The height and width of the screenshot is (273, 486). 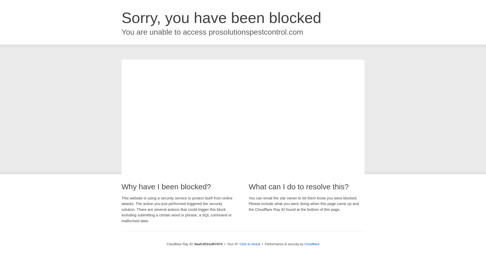 I want to click on Click to reveal, so click(x=250, y=244).